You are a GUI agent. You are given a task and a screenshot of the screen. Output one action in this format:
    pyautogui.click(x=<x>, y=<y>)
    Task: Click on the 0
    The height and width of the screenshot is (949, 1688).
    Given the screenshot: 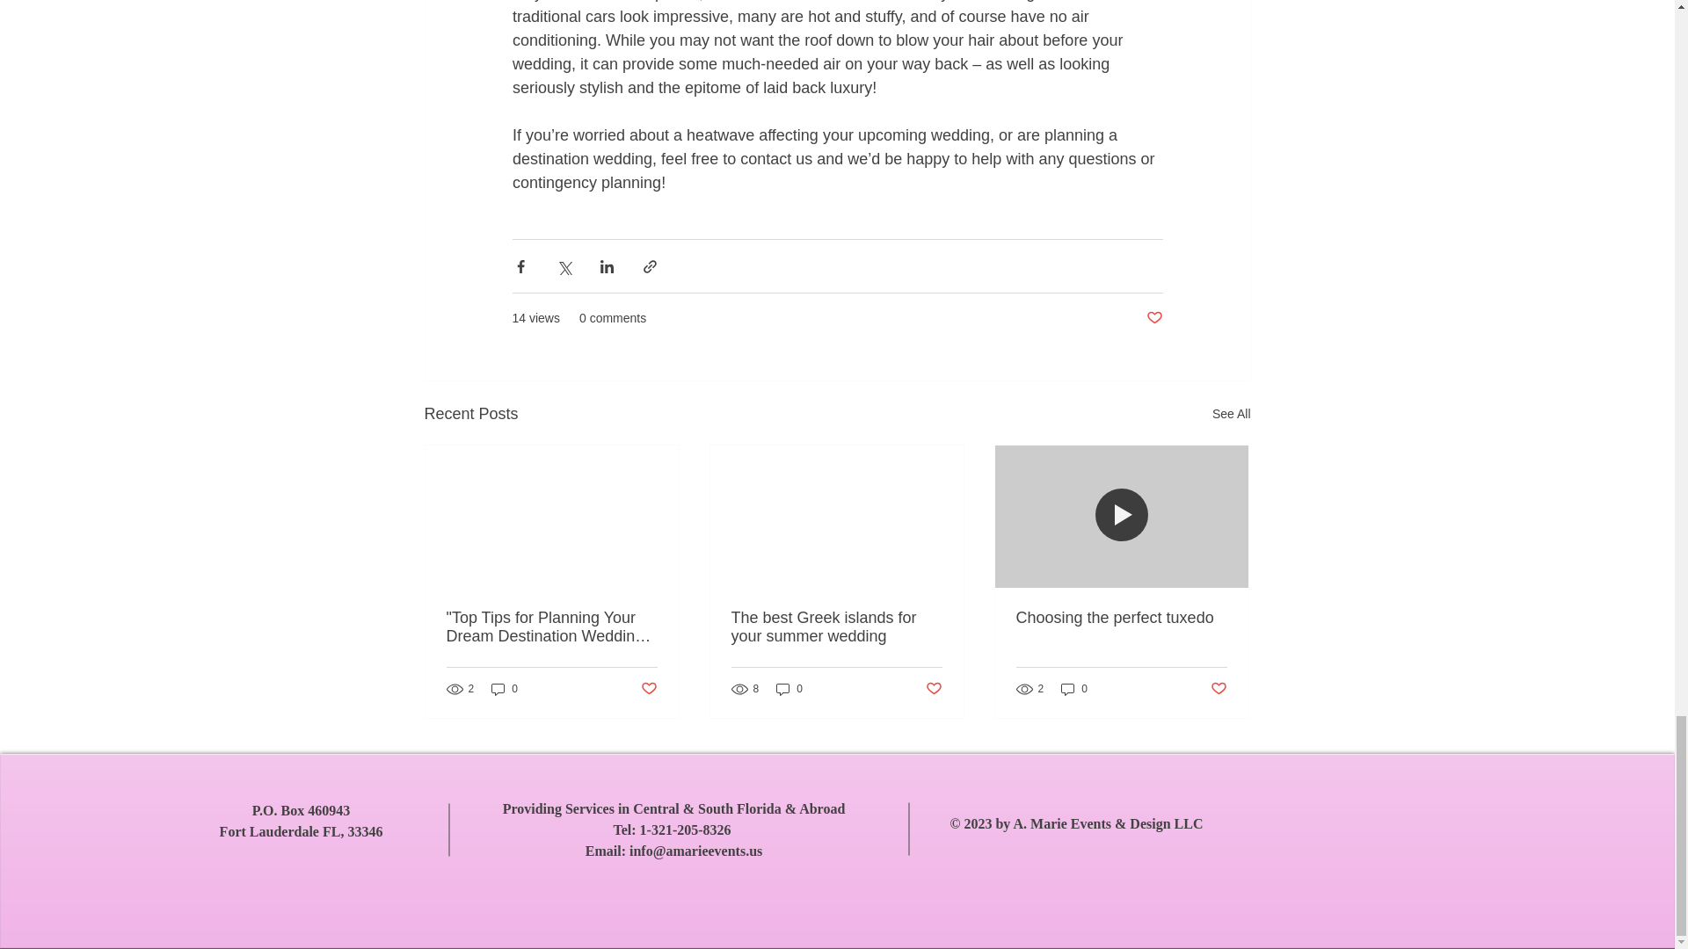 What is the action you would take?
    pyautogui.click(x=789, y=689)
    